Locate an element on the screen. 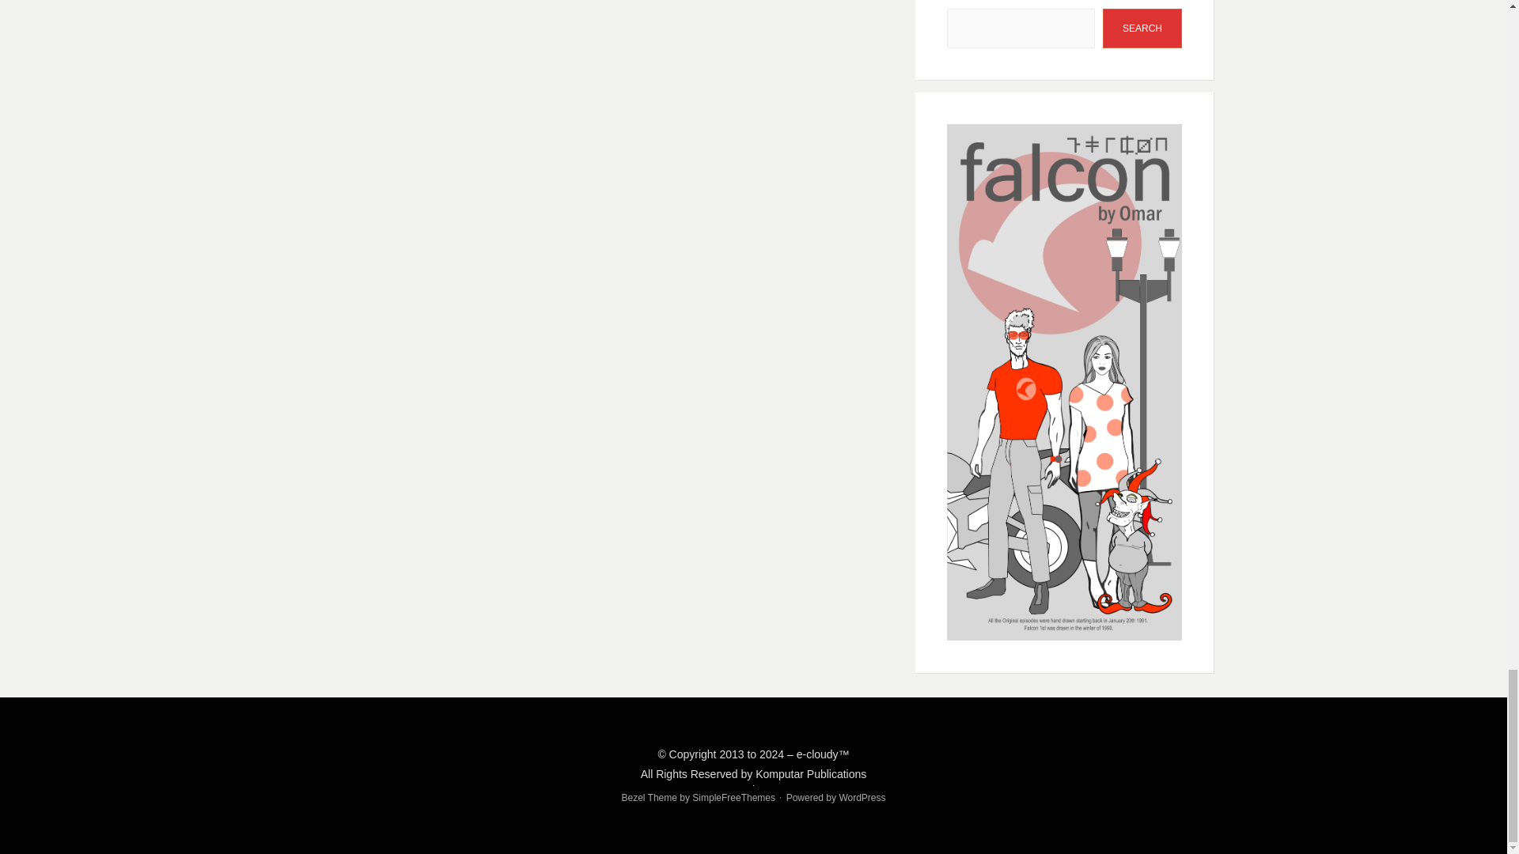  SimpleFreeThemes is located at coordinates (733, 798).